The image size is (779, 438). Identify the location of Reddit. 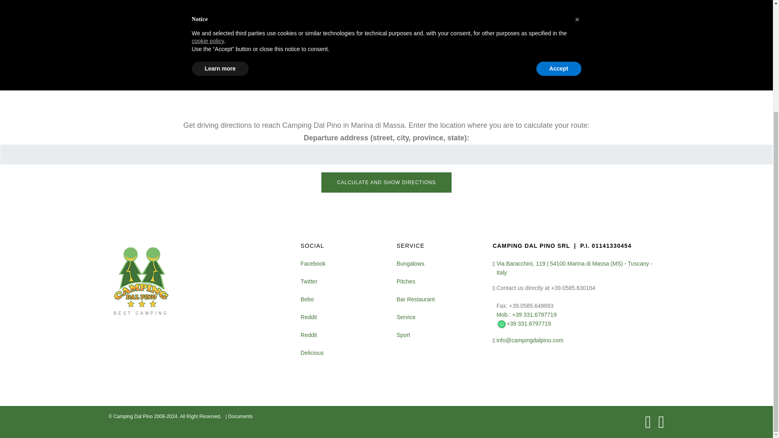
(309, 317).